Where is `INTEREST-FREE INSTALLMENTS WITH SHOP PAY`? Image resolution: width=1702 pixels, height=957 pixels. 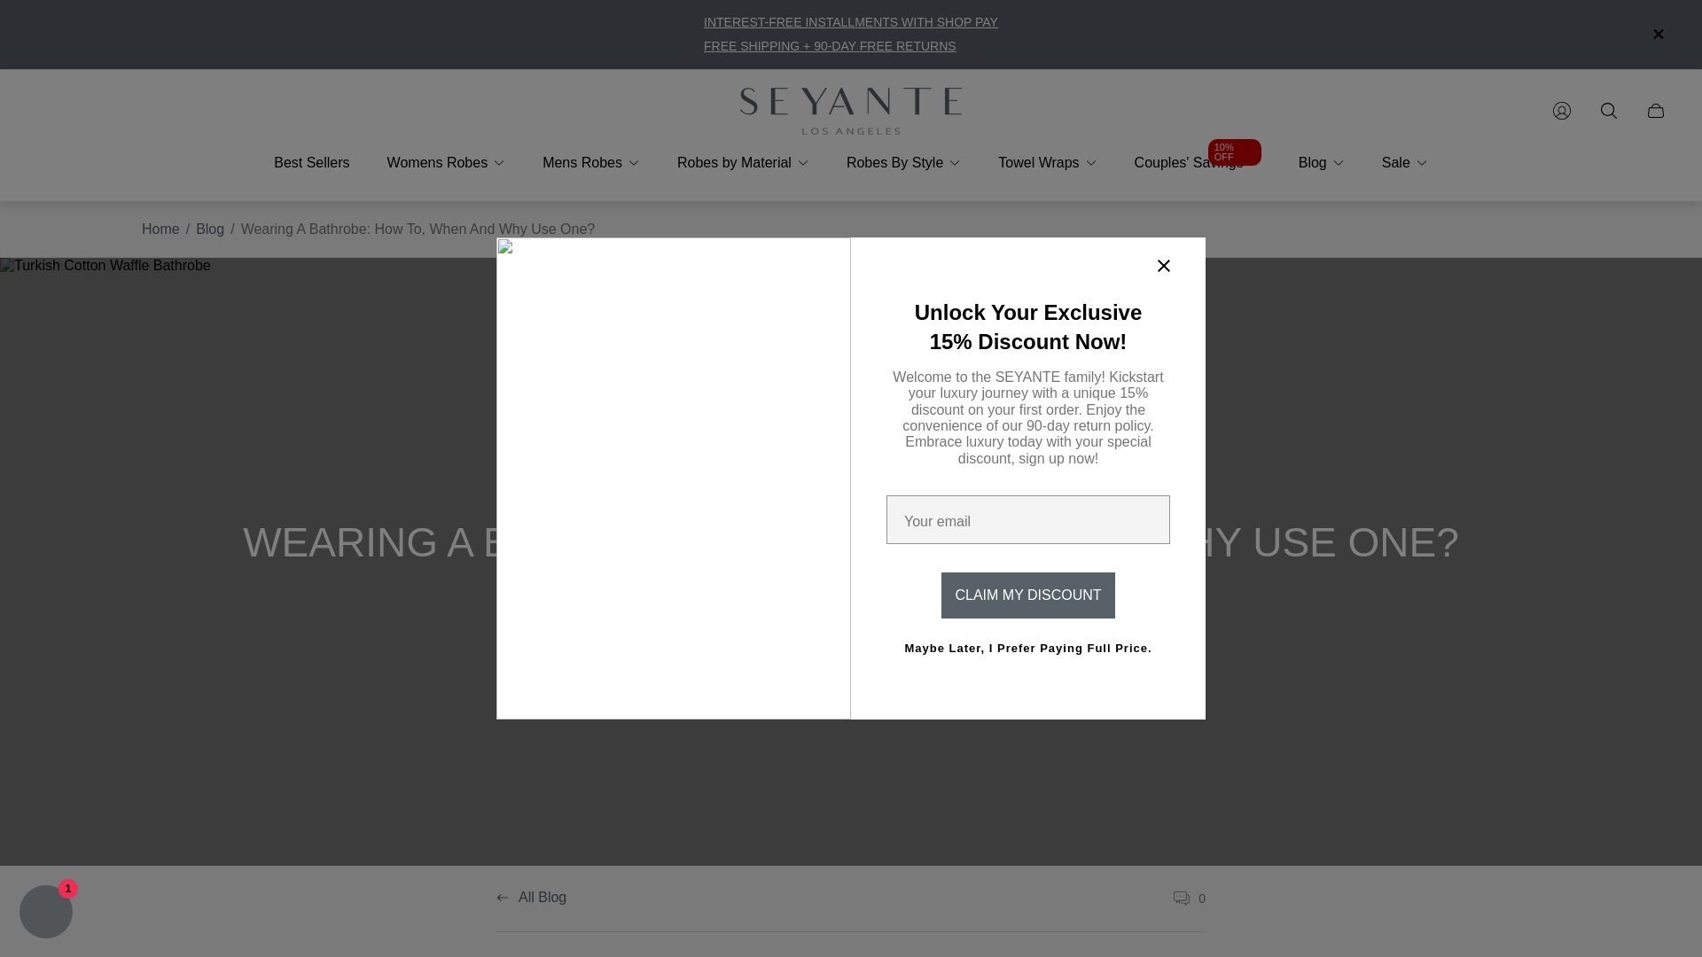
INTEREST-FREE INSTALLMENTS WITH SHOP PAY is located at coordinates (851, 22).